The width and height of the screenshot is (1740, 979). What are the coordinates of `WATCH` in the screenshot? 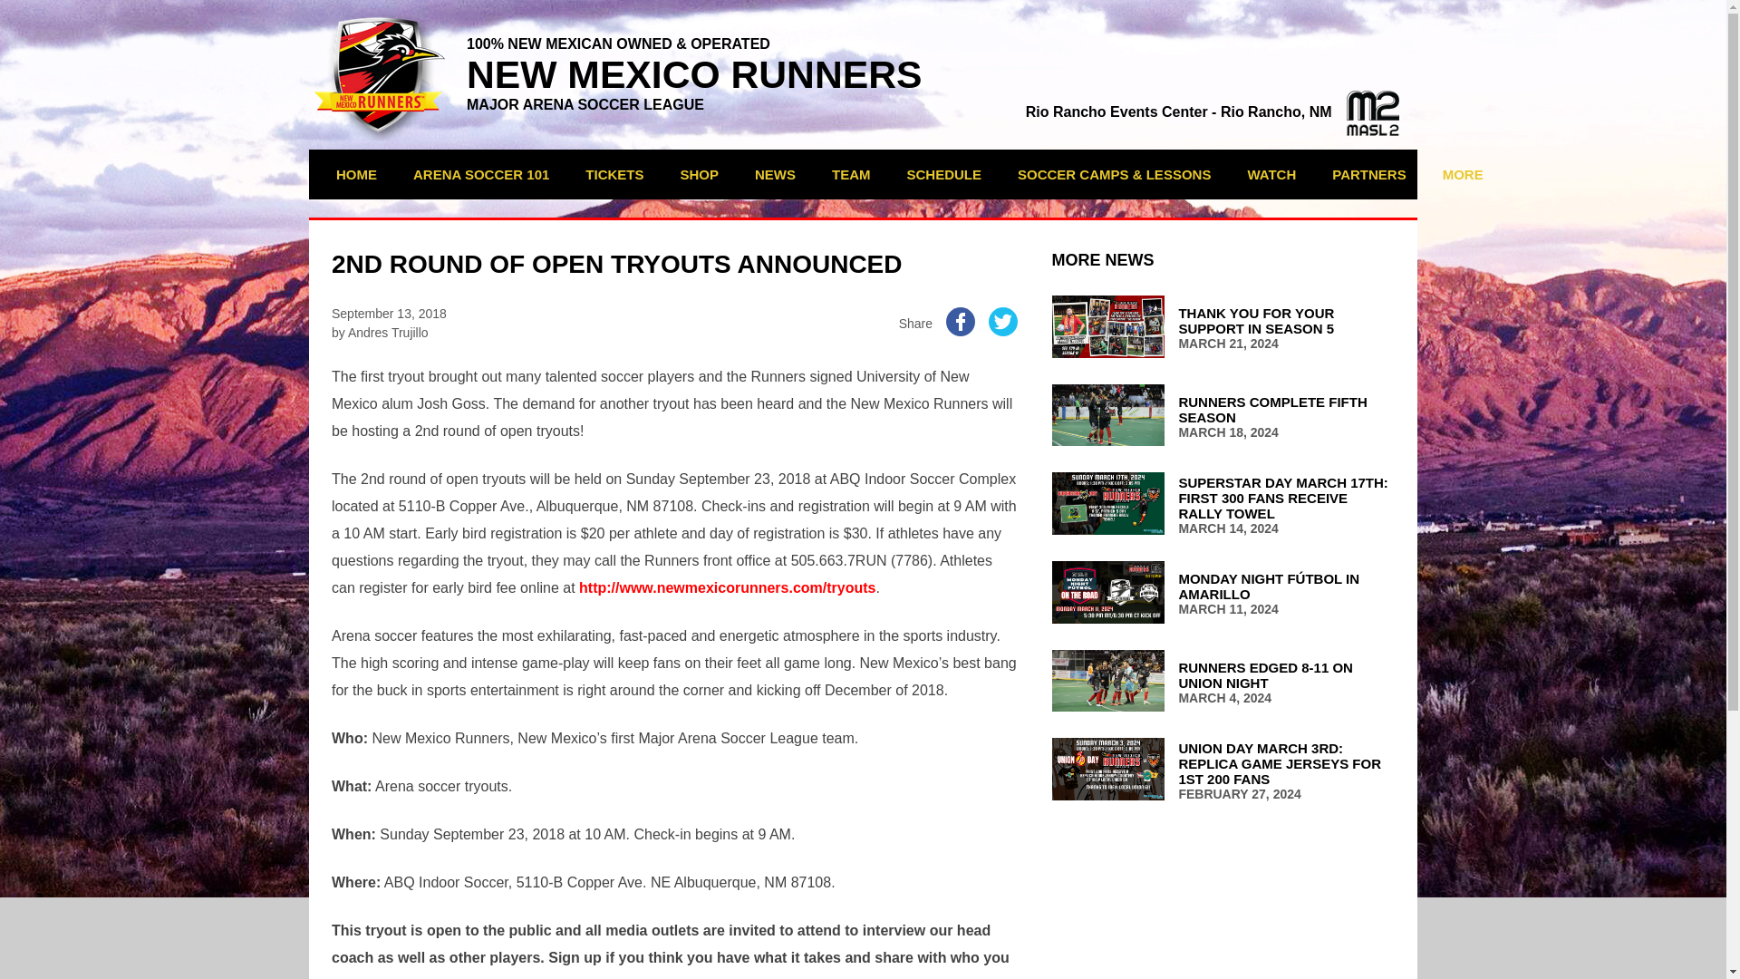 It's located at (1271, 174).